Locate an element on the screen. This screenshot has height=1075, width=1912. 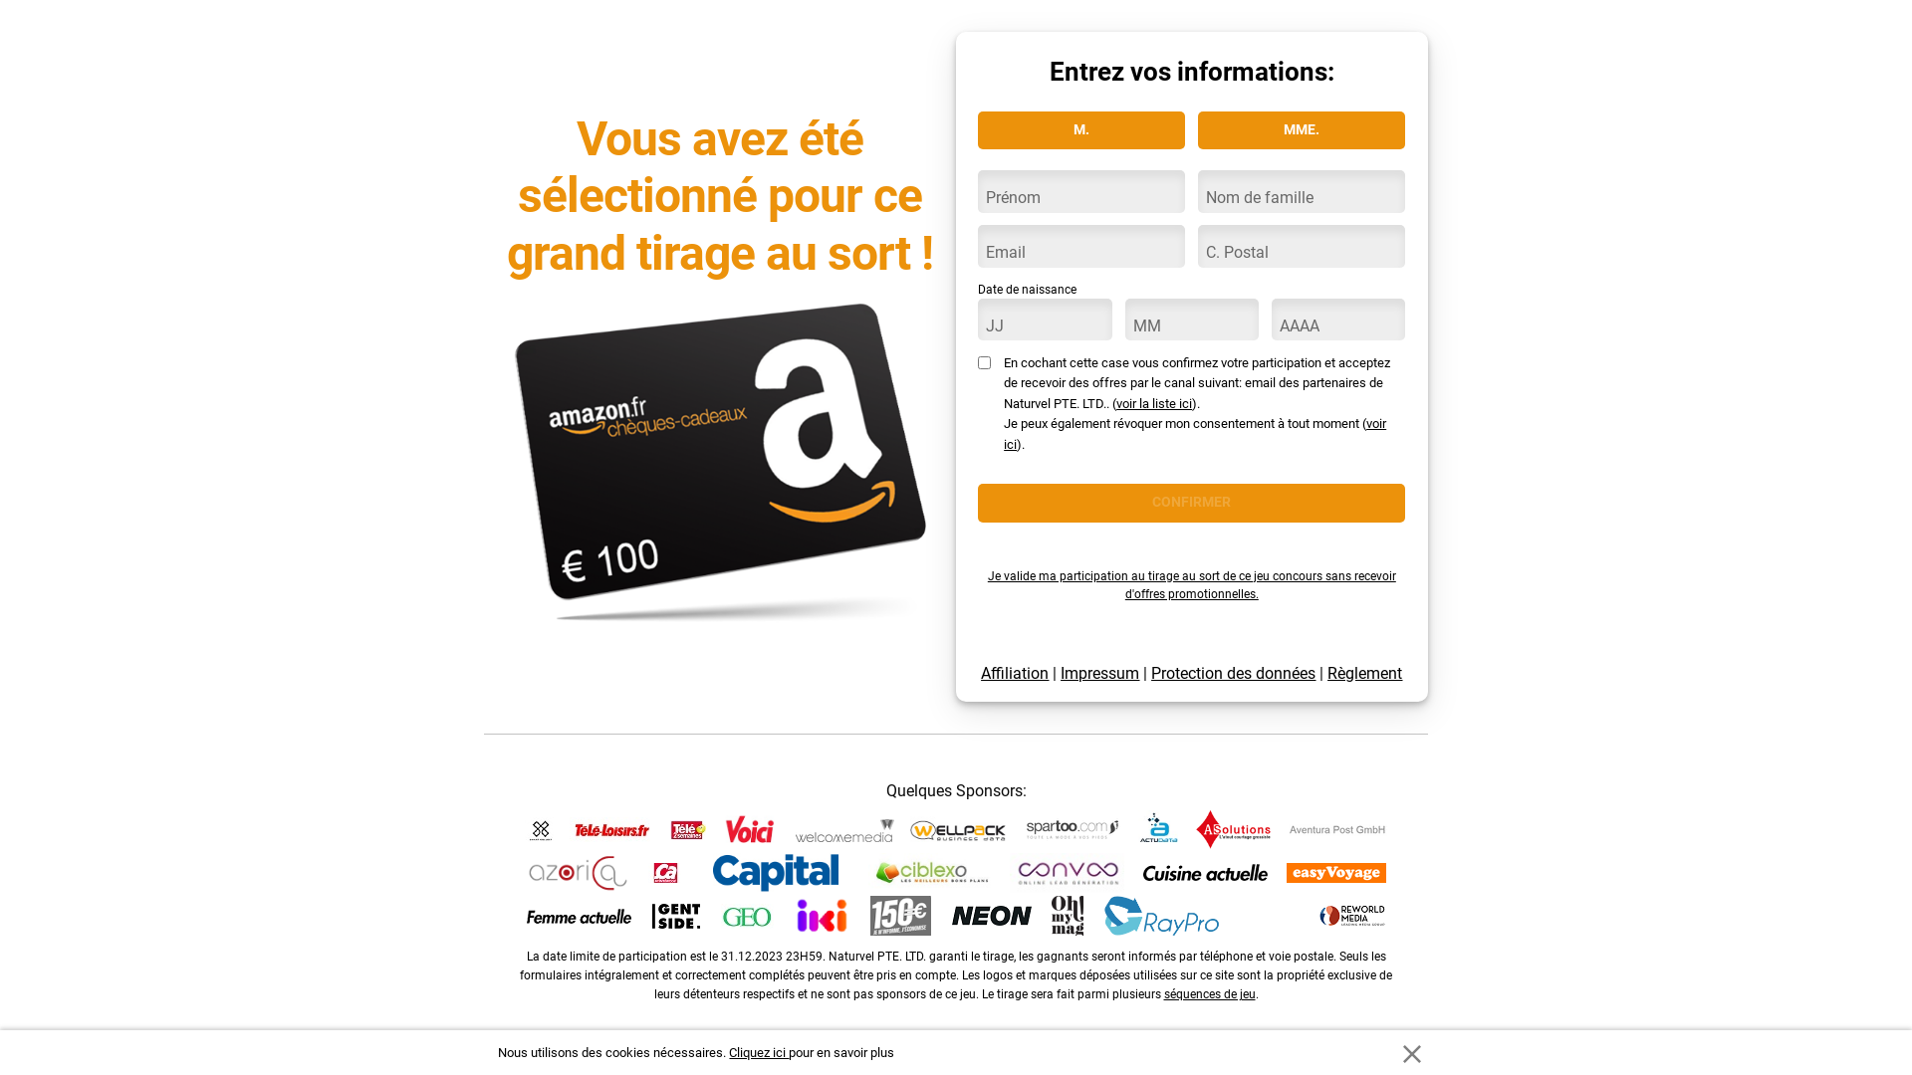
voir la liste ici is located at coordinates (1154, 404).